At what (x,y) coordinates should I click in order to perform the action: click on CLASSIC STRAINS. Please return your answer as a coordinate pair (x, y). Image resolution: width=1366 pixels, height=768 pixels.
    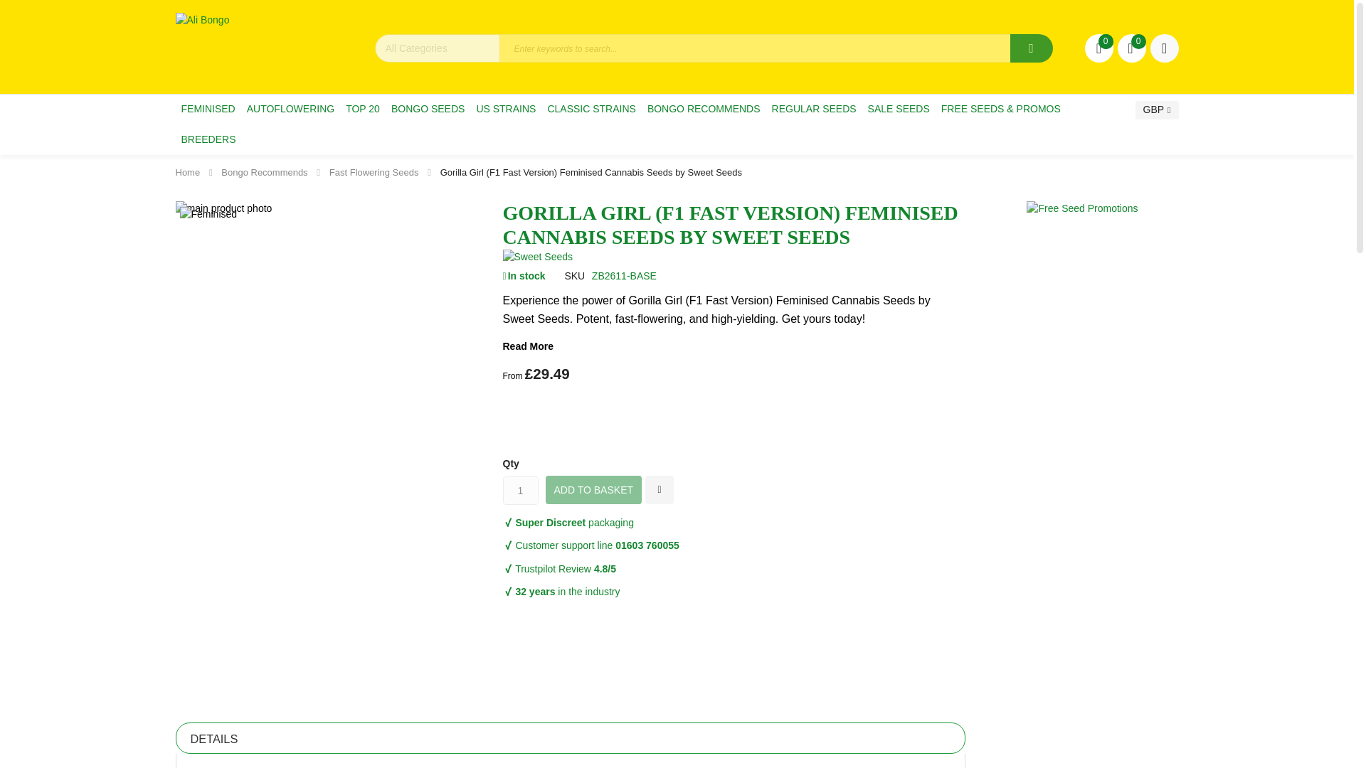
    Looking at the image, I should click on (591, 108).